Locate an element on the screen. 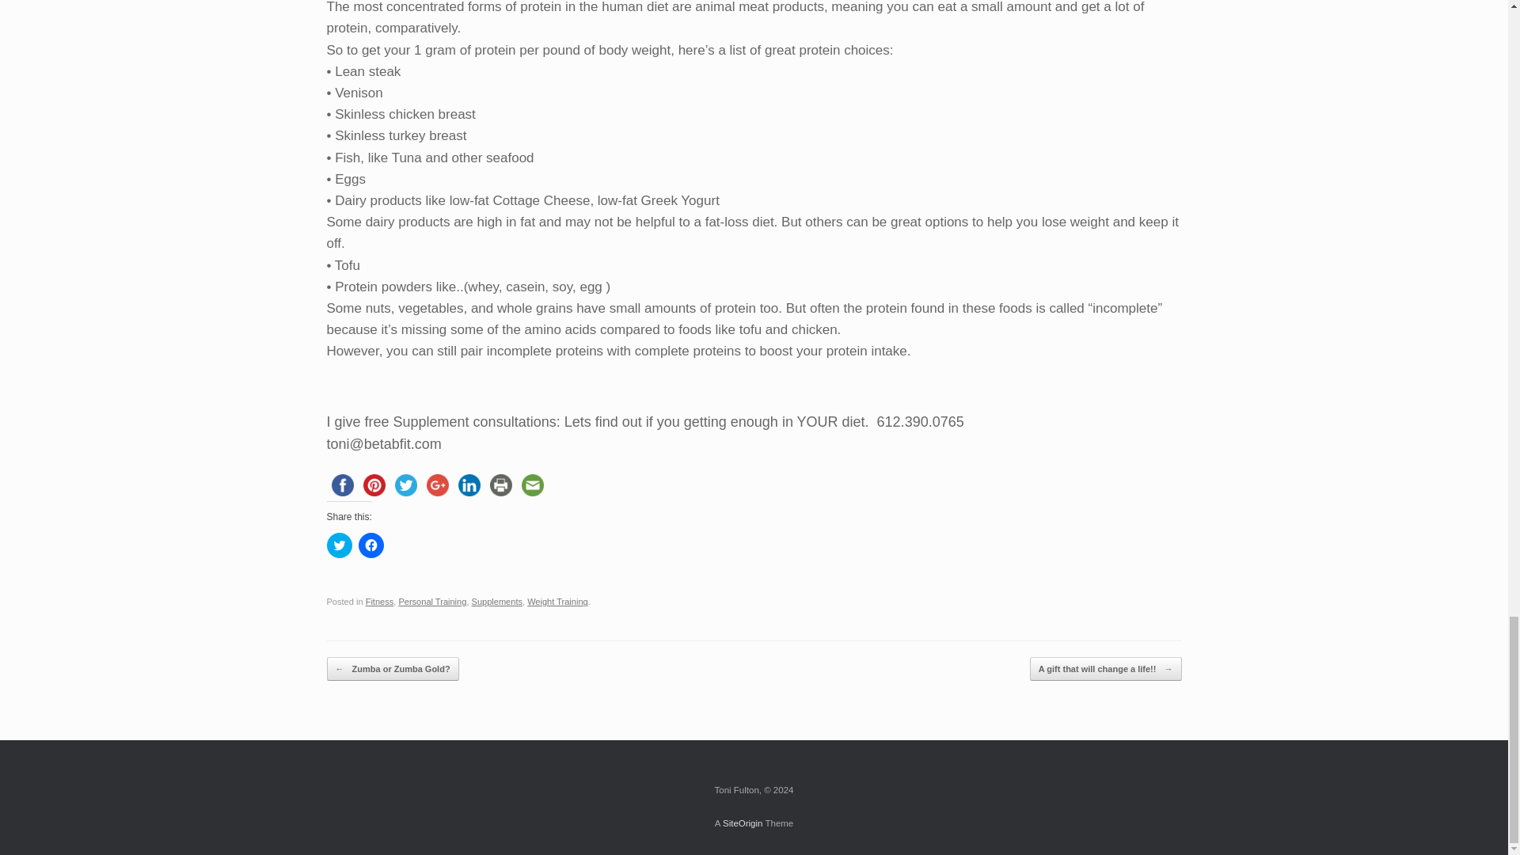 The image size is (1520, 855). email is located at coordinates (532, 484).